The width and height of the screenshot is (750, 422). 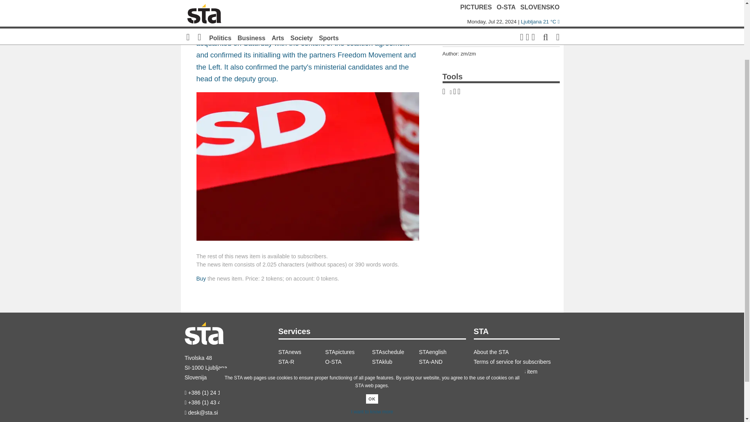 What do you see at coordinates (395, 362) in the screenshot?
I see `STAklub` at bounding box center [395, 362].